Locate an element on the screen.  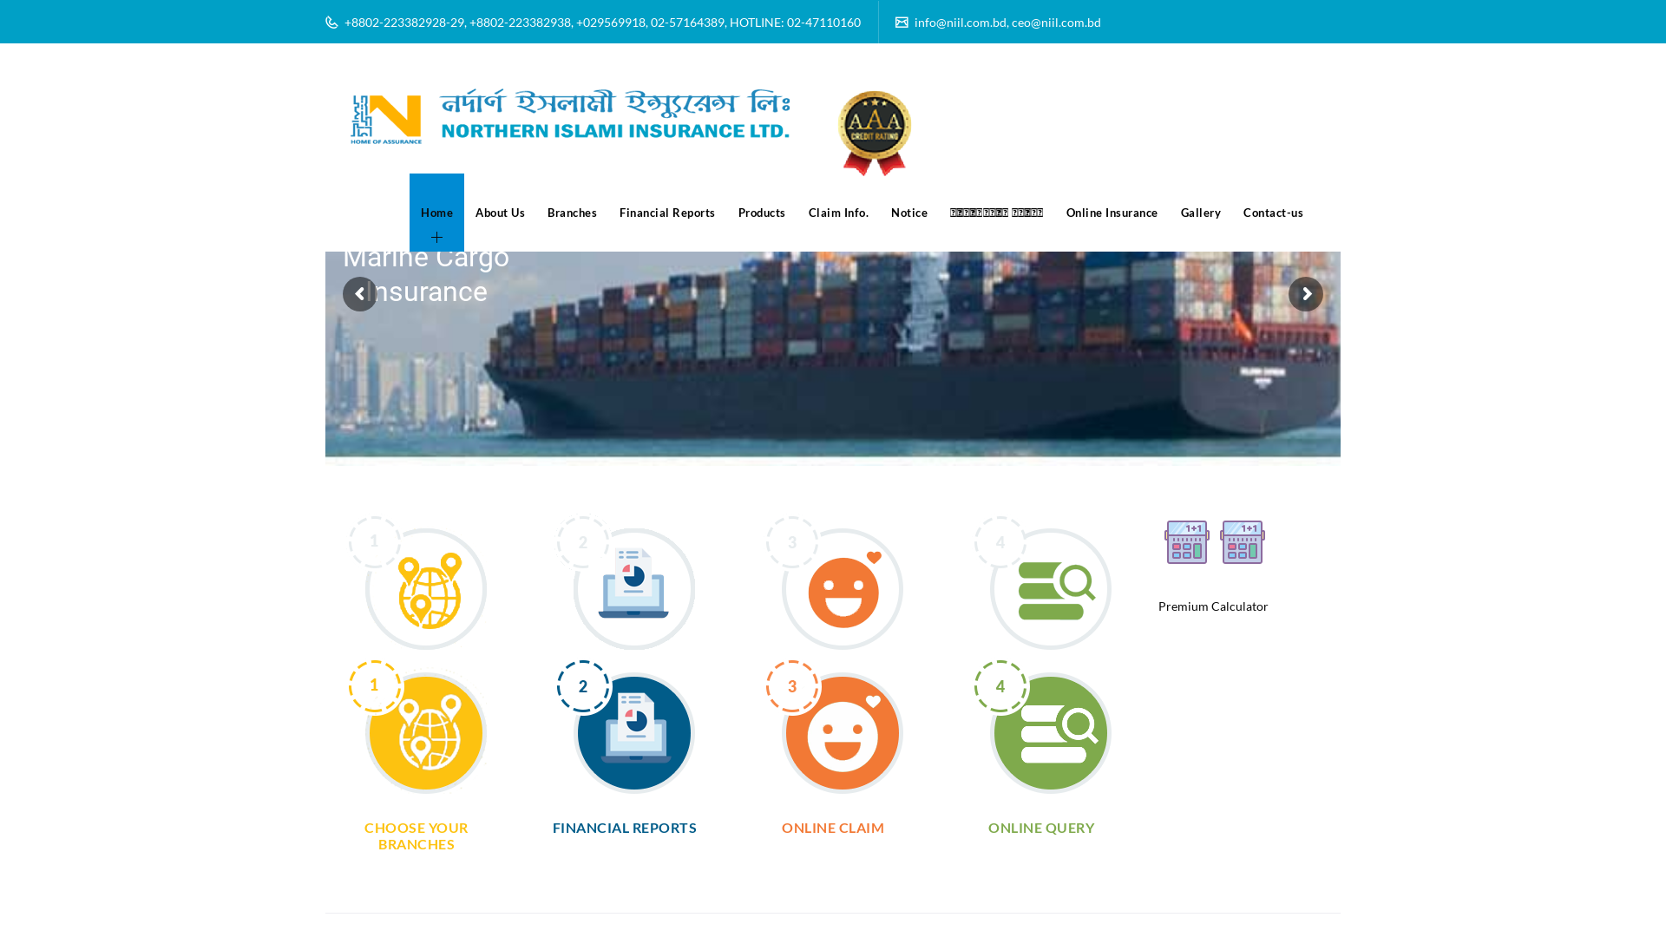
Online Insurance is located at coordinates (1112, 213).